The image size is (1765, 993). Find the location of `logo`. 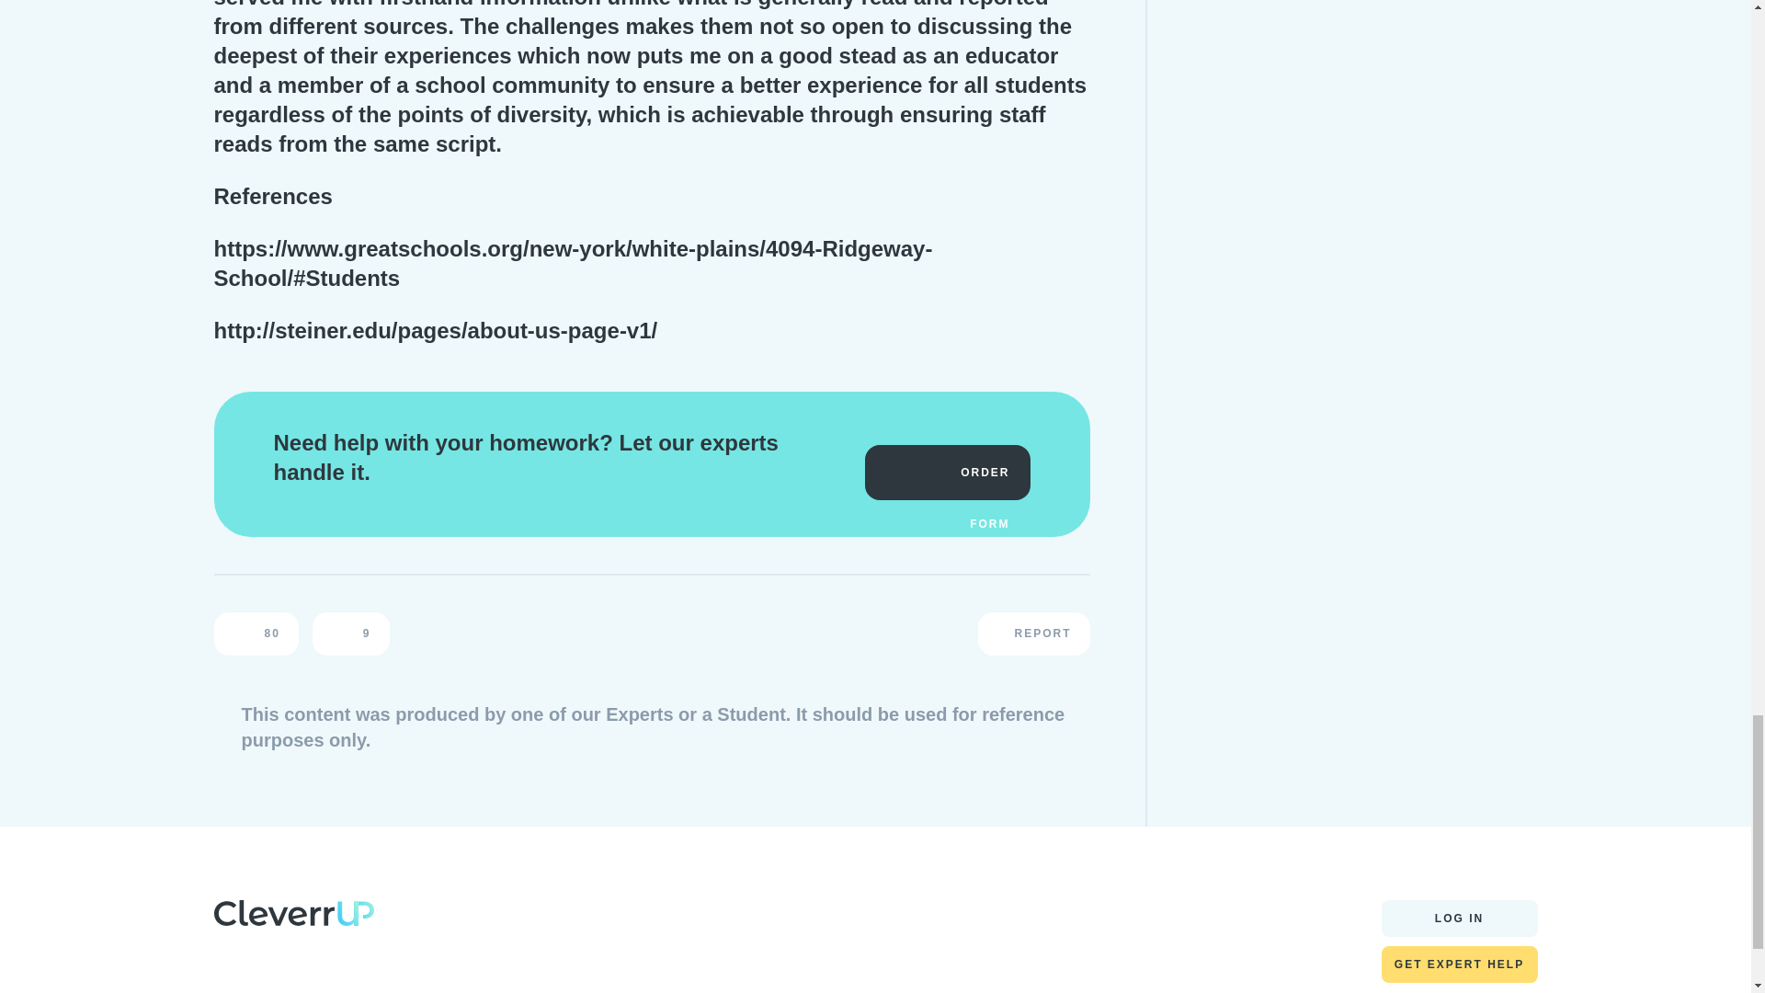

logo is located at coordinates (292, 912).